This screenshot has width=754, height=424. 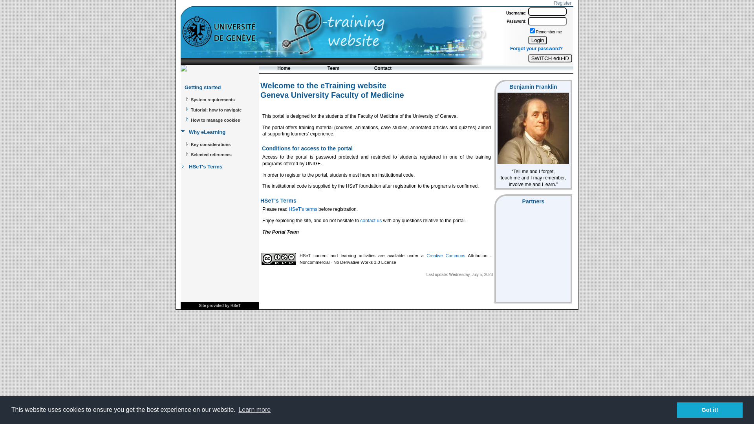 I want to click on Team, so click(x=333, y=69).